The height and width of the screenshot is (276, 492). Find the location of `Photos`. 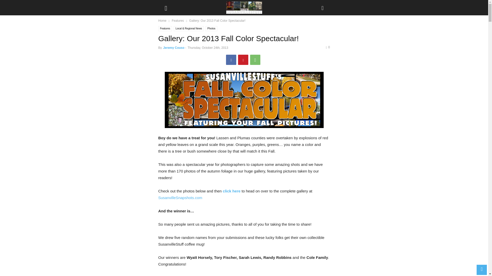

Photos is located at coordinates (211, 29).